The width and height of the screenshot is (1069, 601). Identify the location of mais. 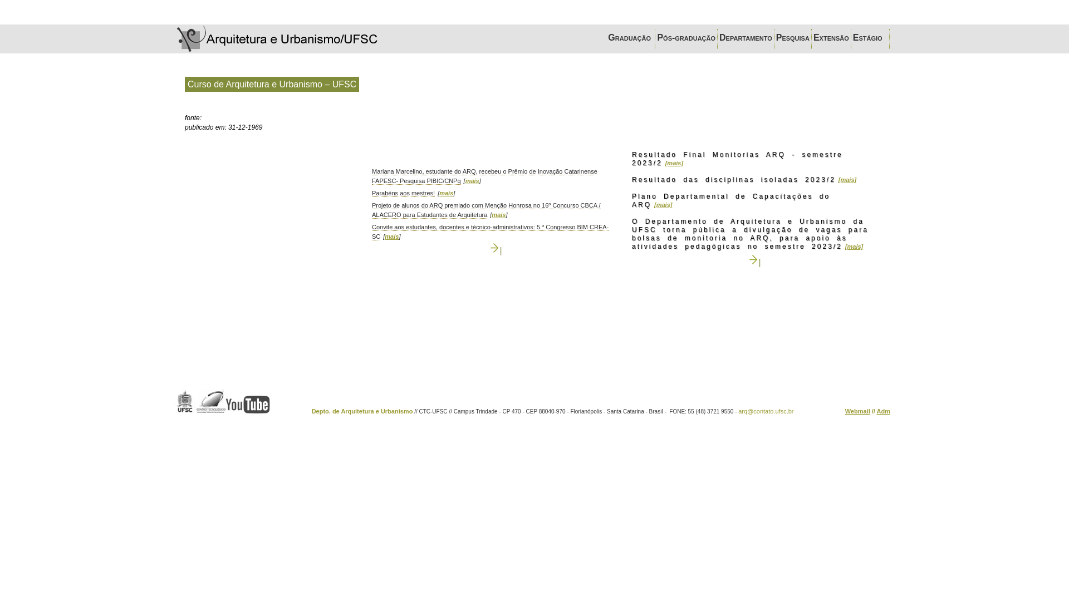
(472, 181).